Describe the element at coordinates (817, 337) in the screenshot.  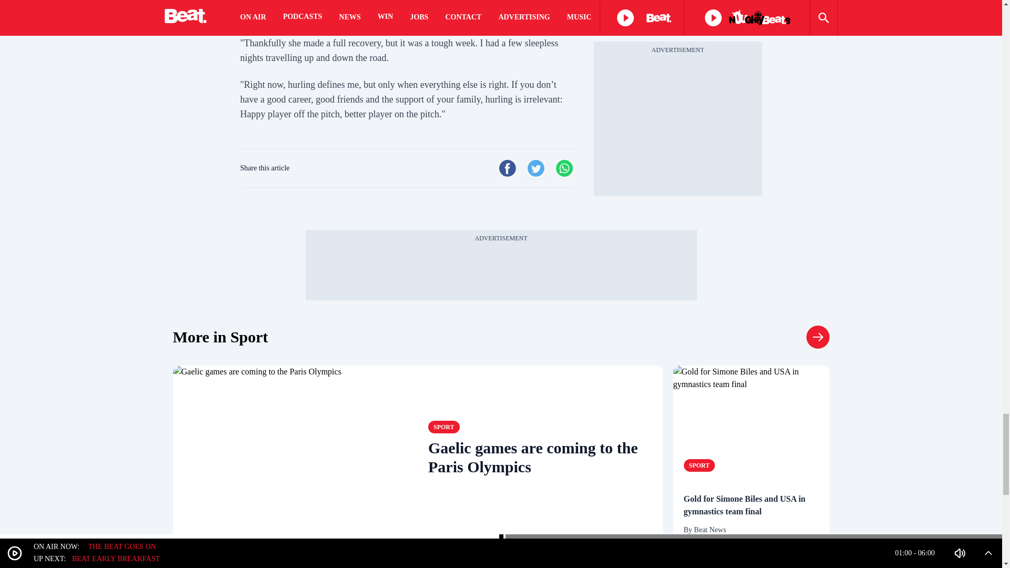
I see `Sport` at that location.